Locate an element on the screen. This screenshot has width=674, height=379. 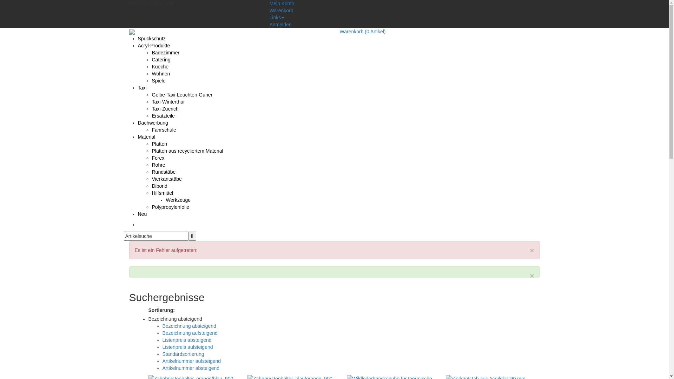
Platten aus recycliertem Material is located at coordinates (187, 151).